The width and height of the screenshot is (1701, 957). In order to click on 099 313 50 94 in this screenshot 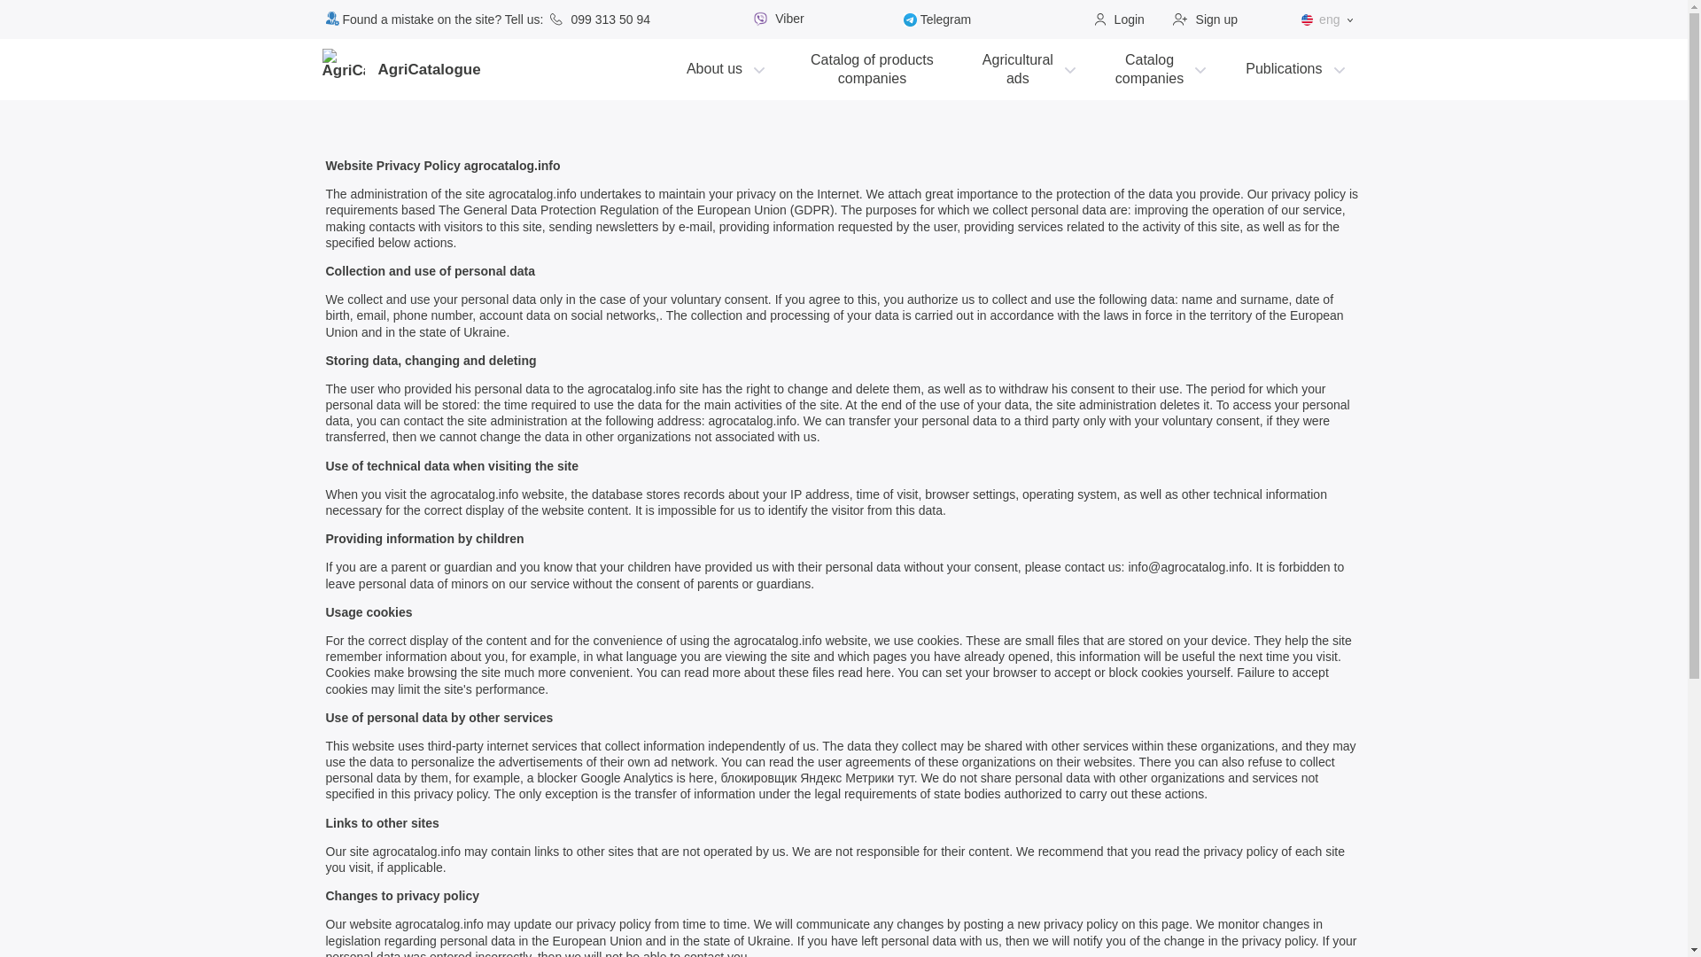, I will do `click(1205, 19)`.